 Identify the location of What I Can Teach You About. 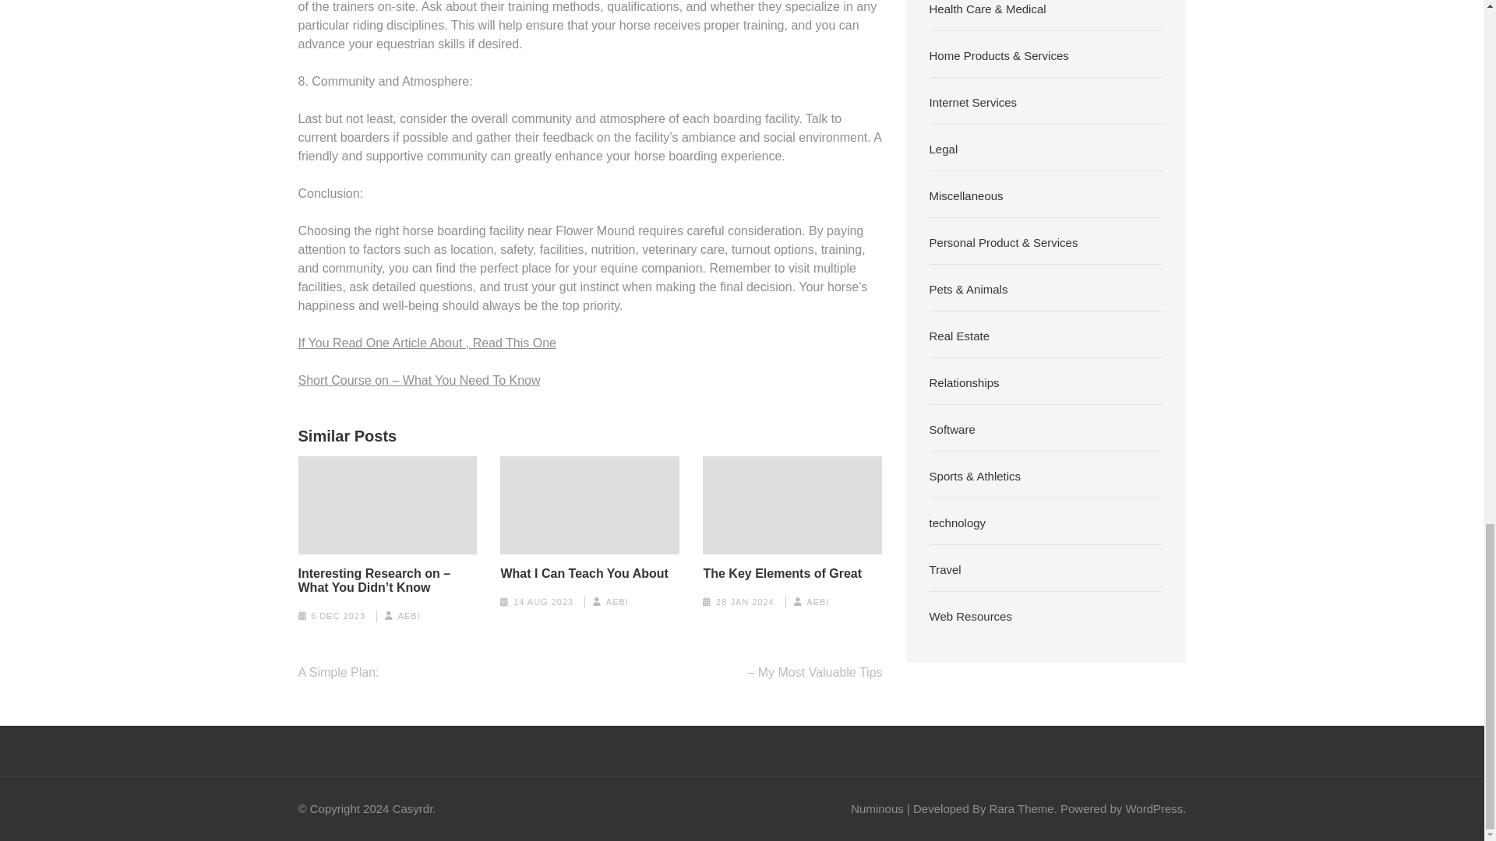
(583, 573).